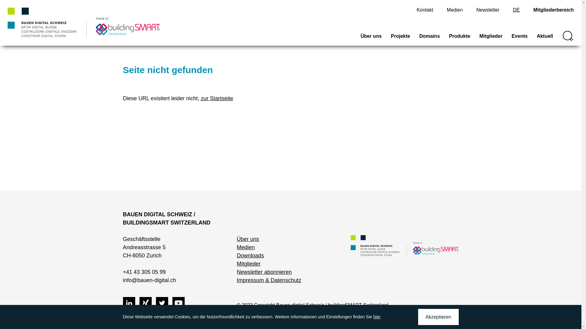 Image resolution: width=586 pixels, height=329 pixels. What do you see at coordinates (217, 98) in the screenshot?
I see `zur Startseite` at bounding box center [217, 98].